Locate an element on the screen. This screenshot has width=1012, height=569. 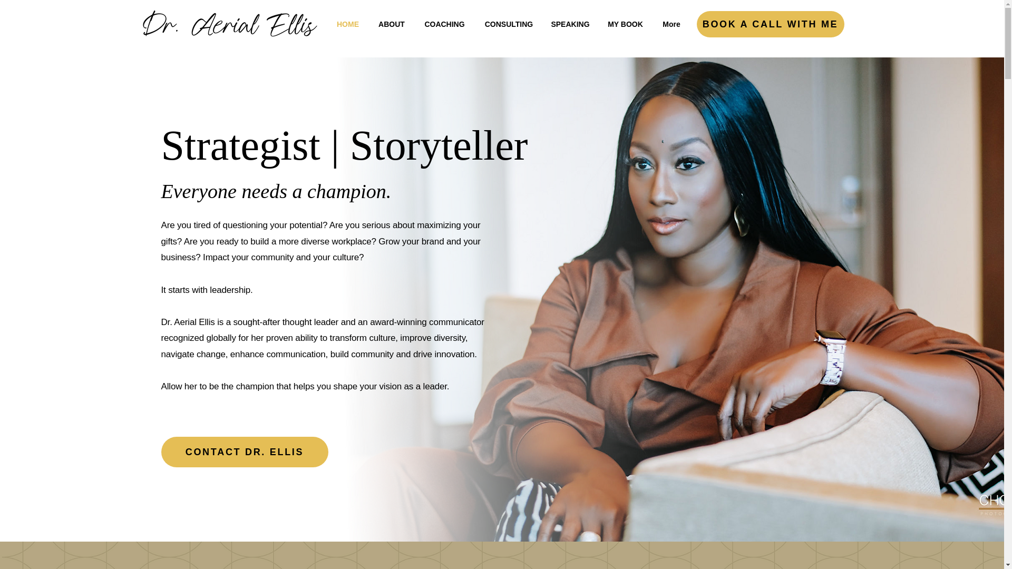
MY BOOK is located at coordinates (625, 24).